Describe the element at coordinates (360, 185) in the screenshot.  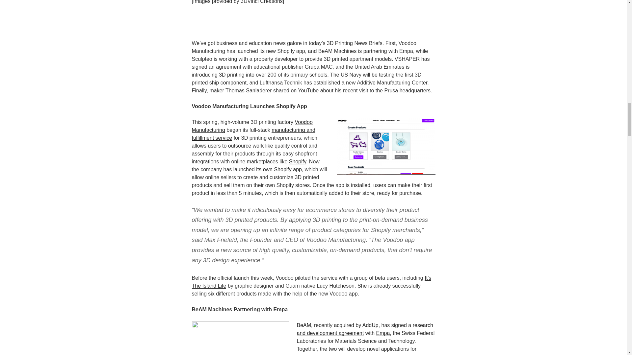
I see `installed` at that location.